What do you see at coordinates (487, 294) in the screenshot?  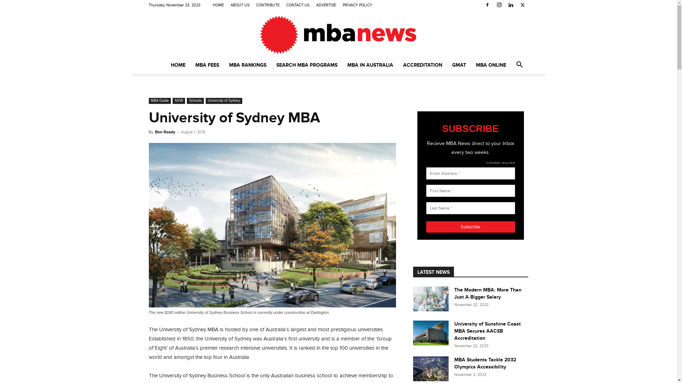 I see `The Modern MBA: More Than Just A Bigger Salary` at bounding box center [487, 294].